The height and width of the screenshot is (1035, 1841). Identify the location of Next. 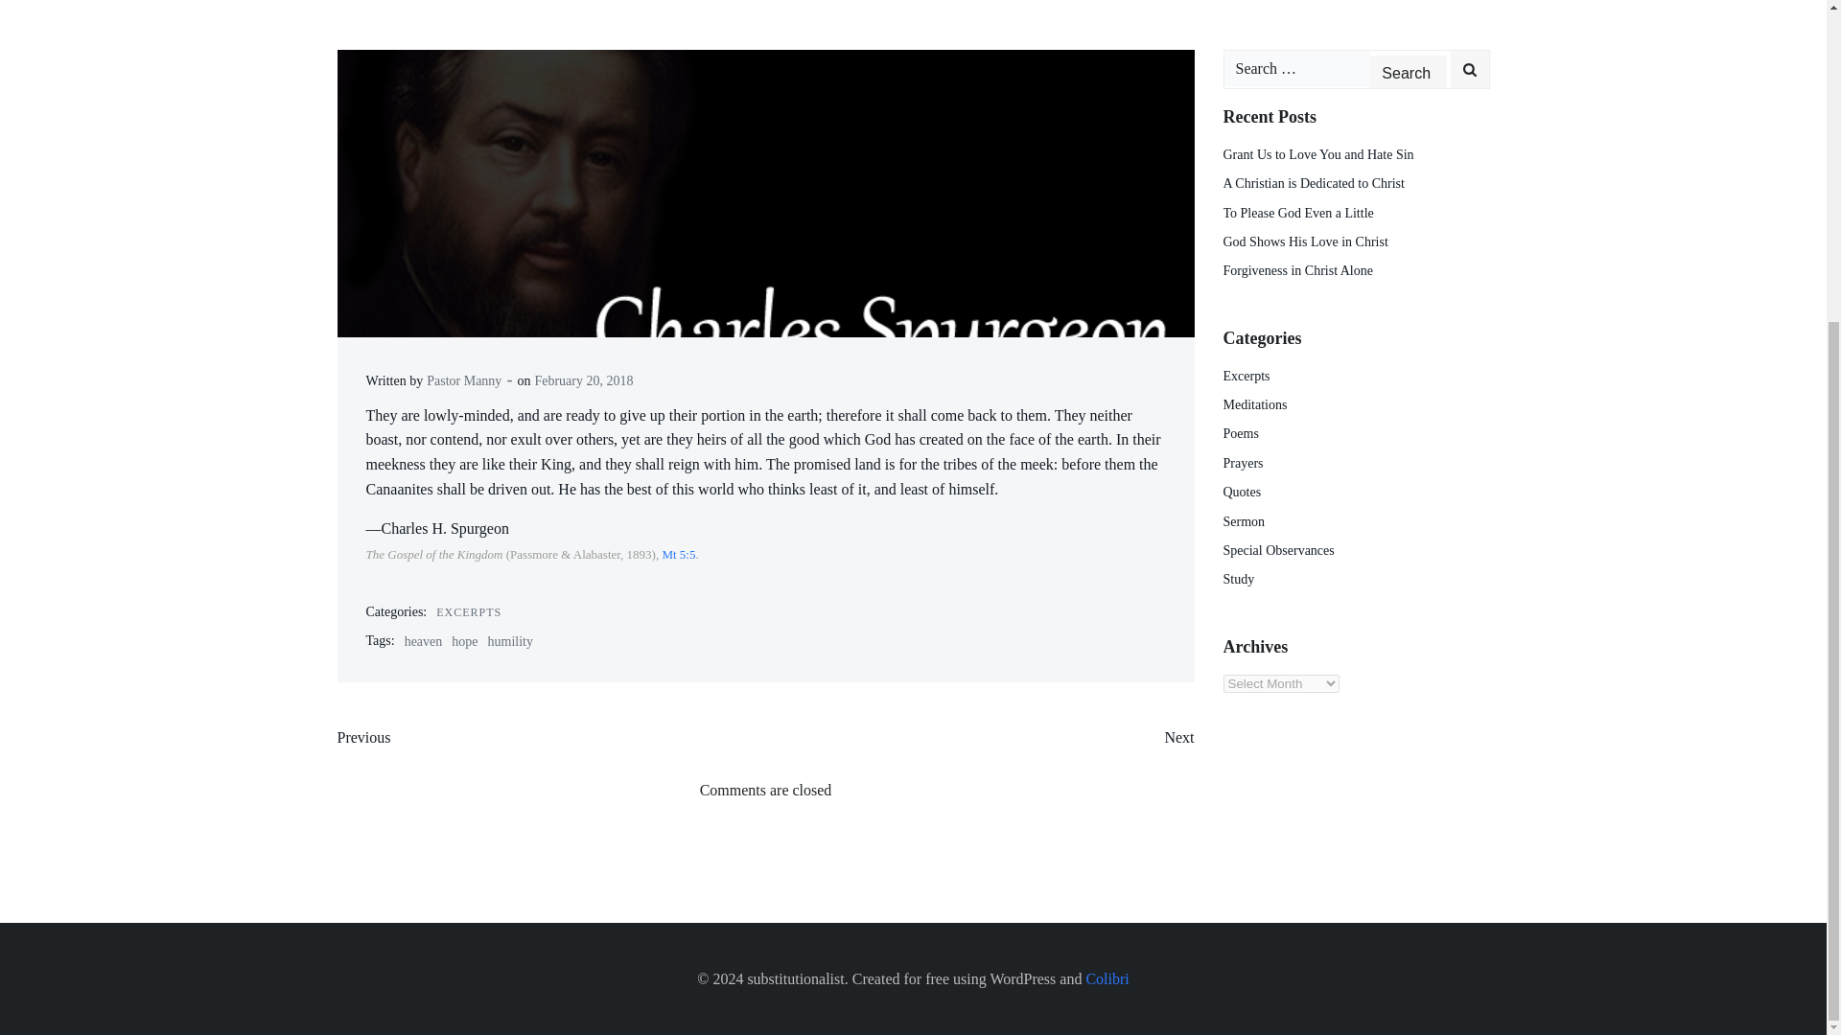
(1177, 738).